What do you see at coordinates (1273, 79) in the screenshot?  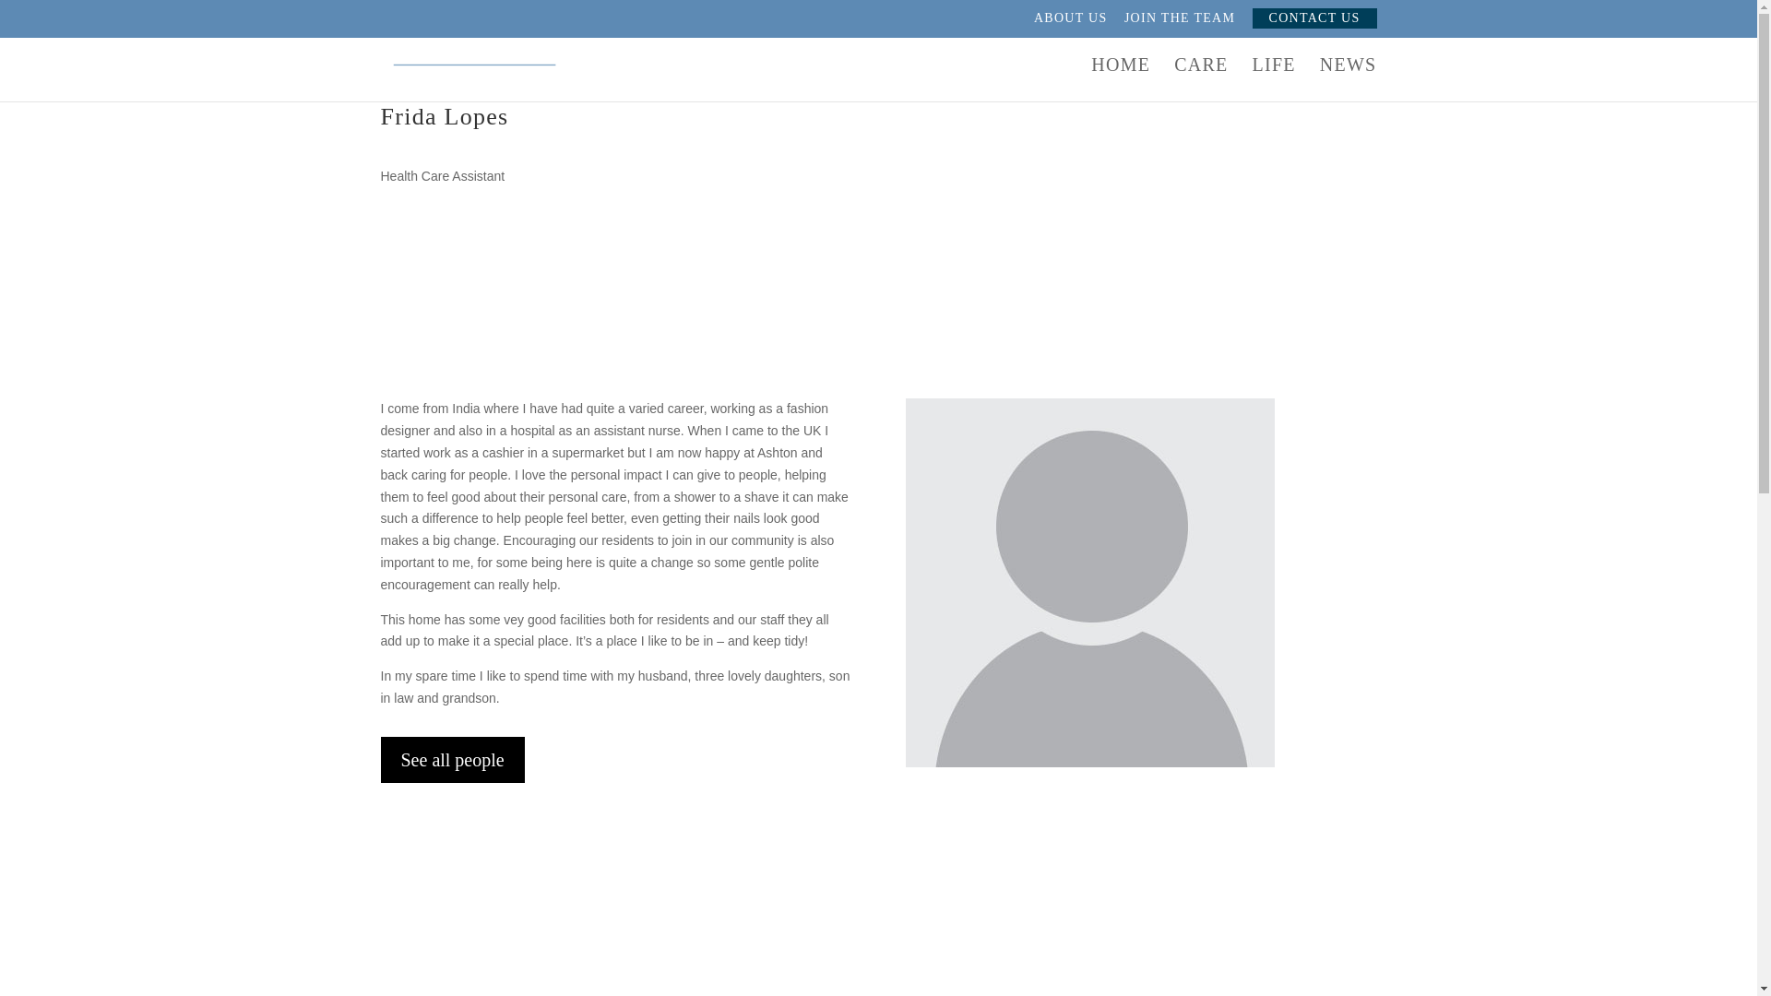 I see `LIFE` at bounding box center [1273, 79].